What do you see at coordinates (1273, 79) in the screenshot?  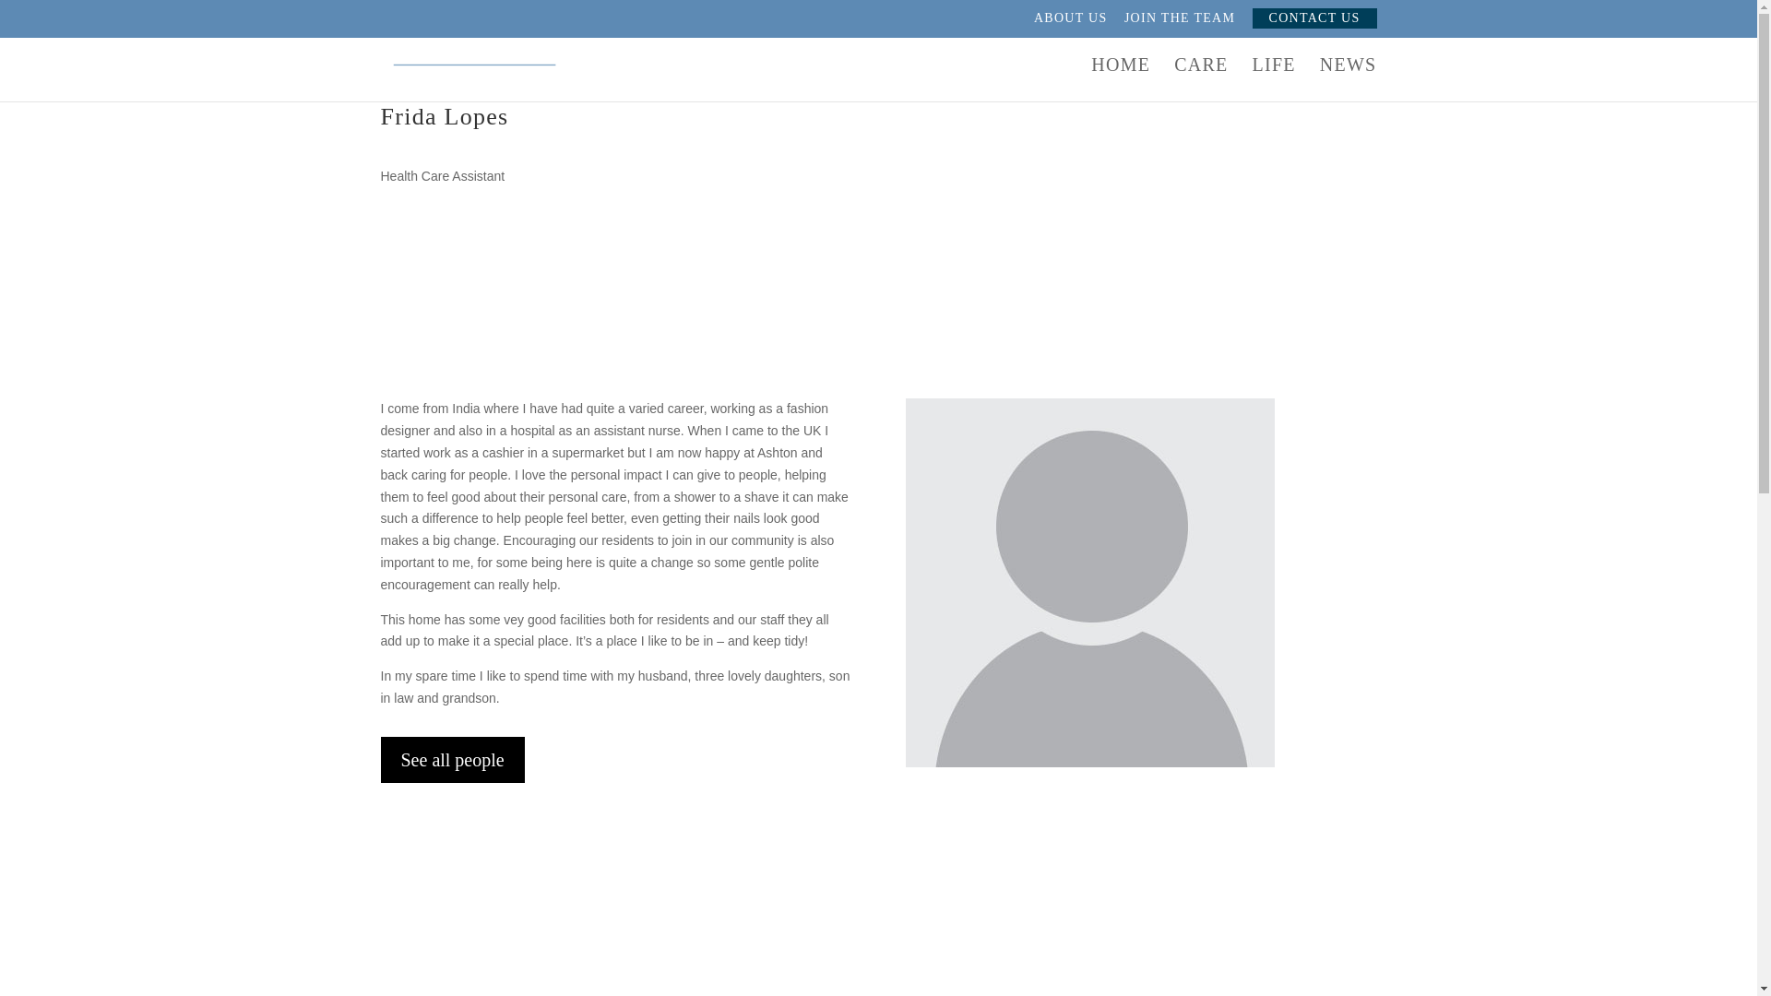 I see `LIFE` at bounding box center [1273, 79].